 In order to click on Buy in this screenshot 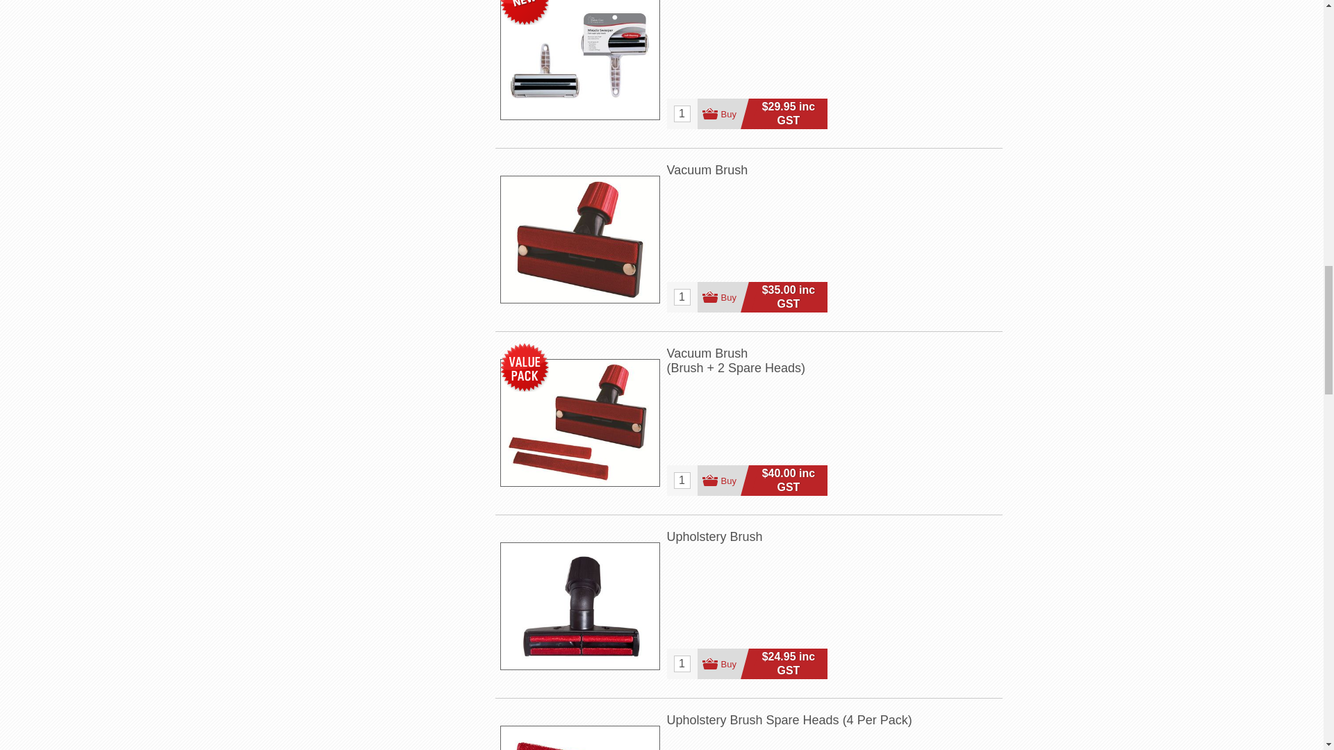, I will do `click(723, 113)`.